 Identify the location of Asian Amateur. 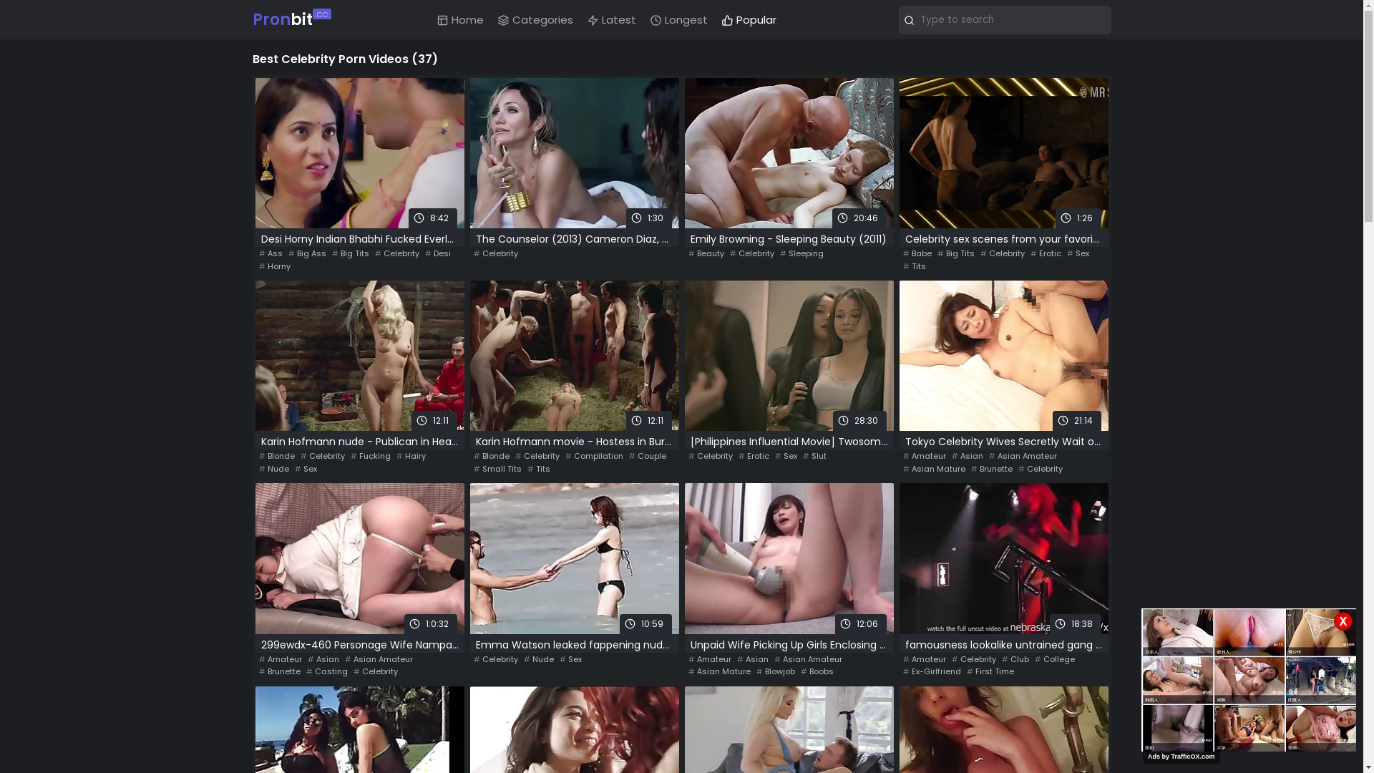
(1023, 457).